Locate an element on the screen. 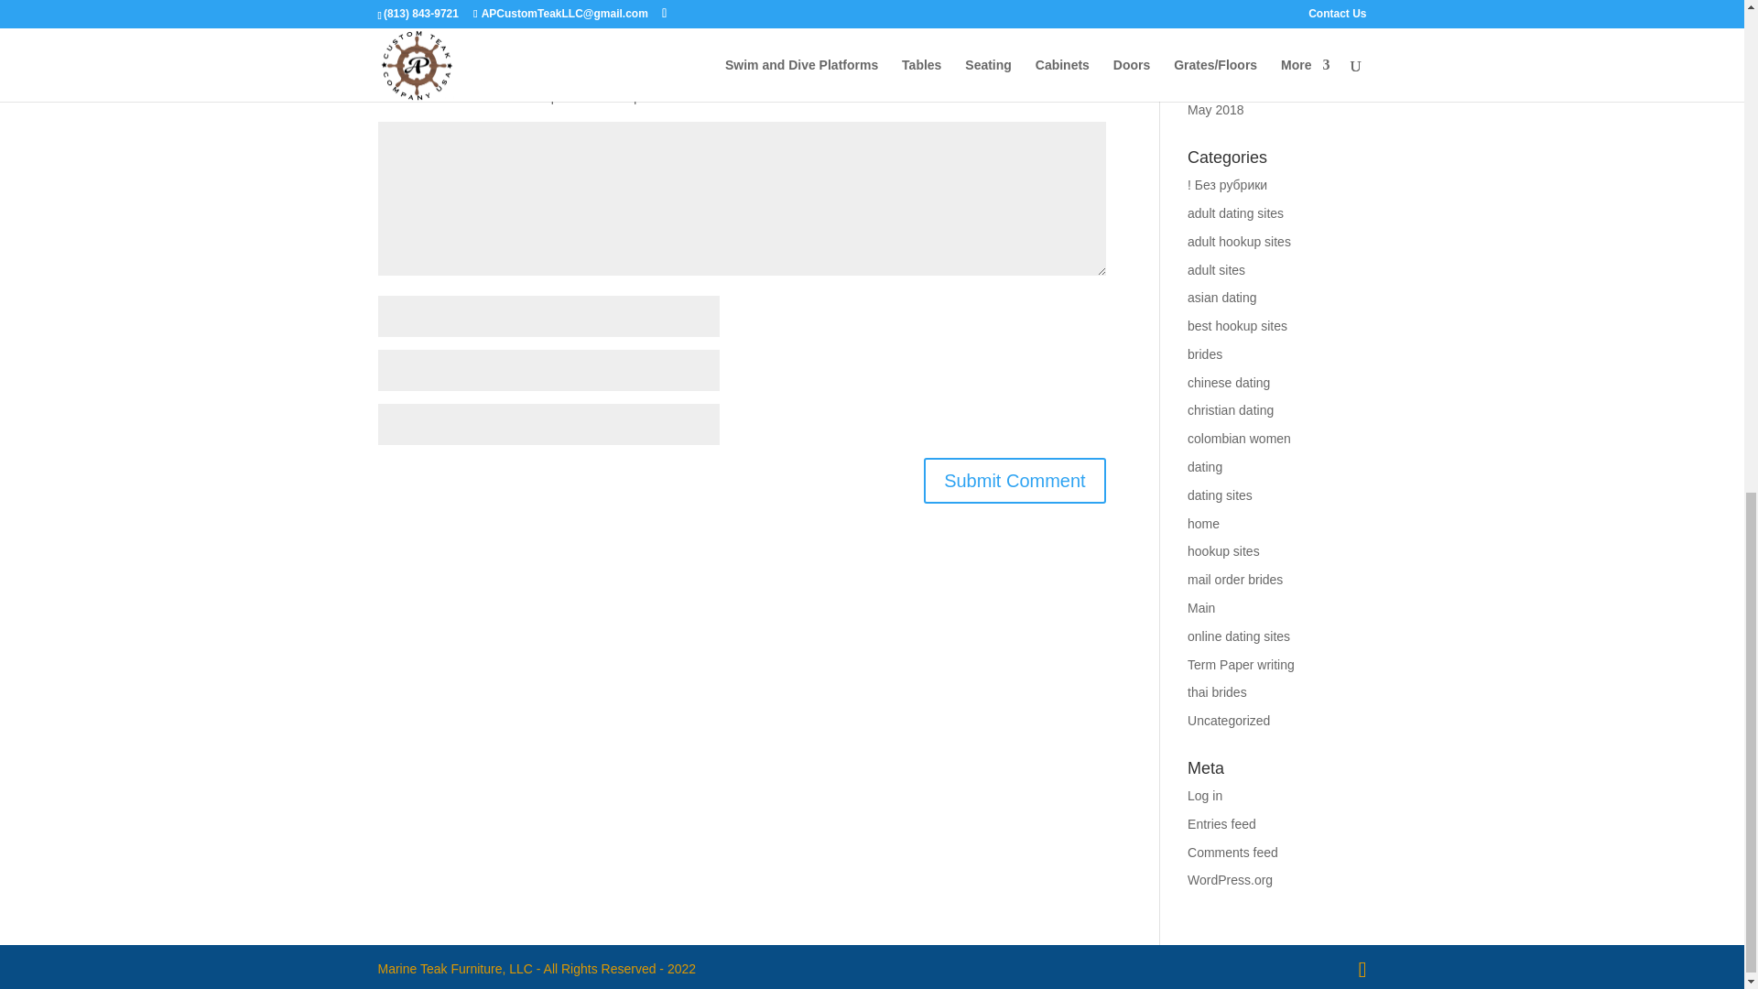  Submit Comment is located at coordinates (1015, 480).